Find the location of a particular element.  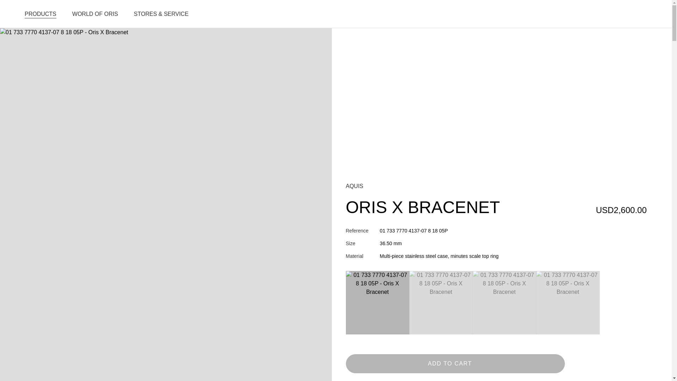

Cart is located at coordinates (620, 14).